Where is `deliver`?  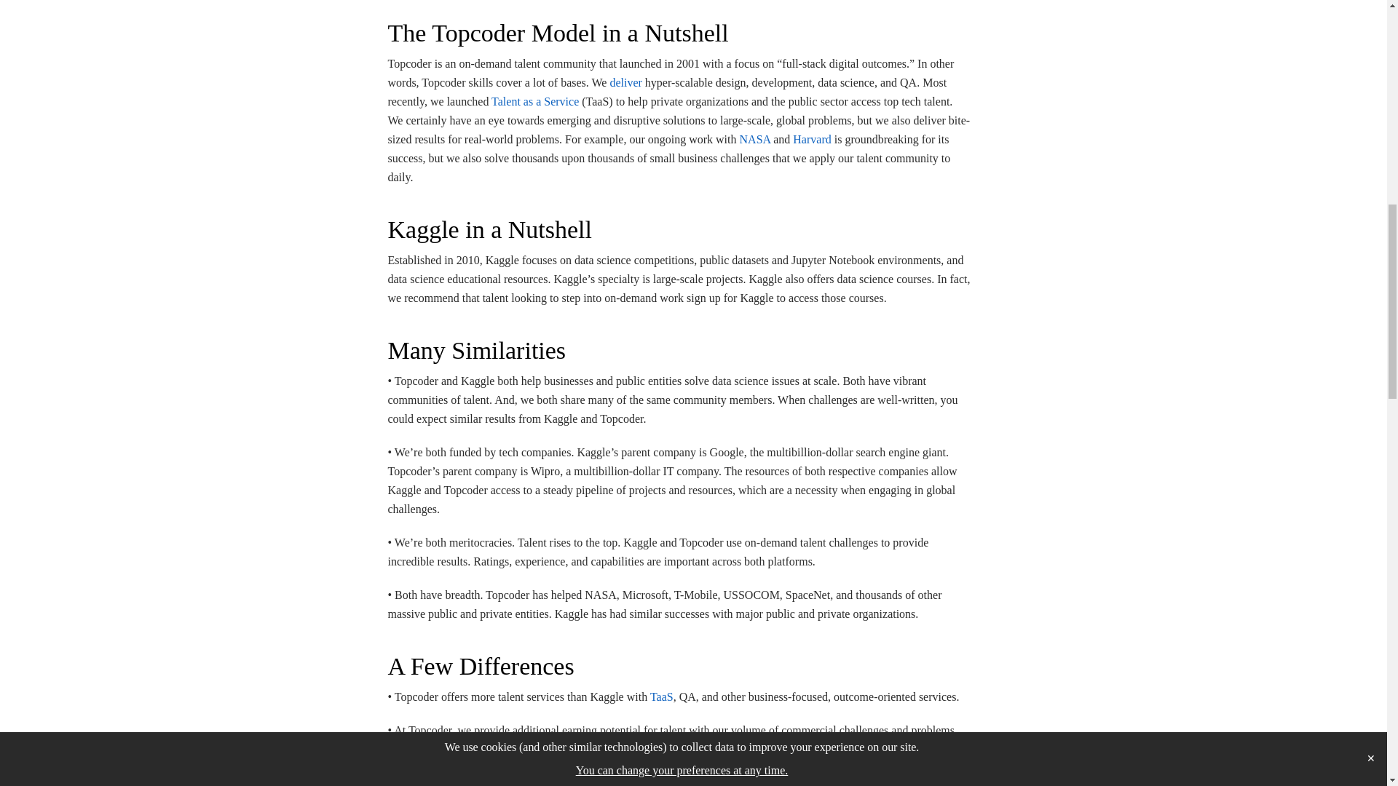
deliver is located at coordinates (625, 82).